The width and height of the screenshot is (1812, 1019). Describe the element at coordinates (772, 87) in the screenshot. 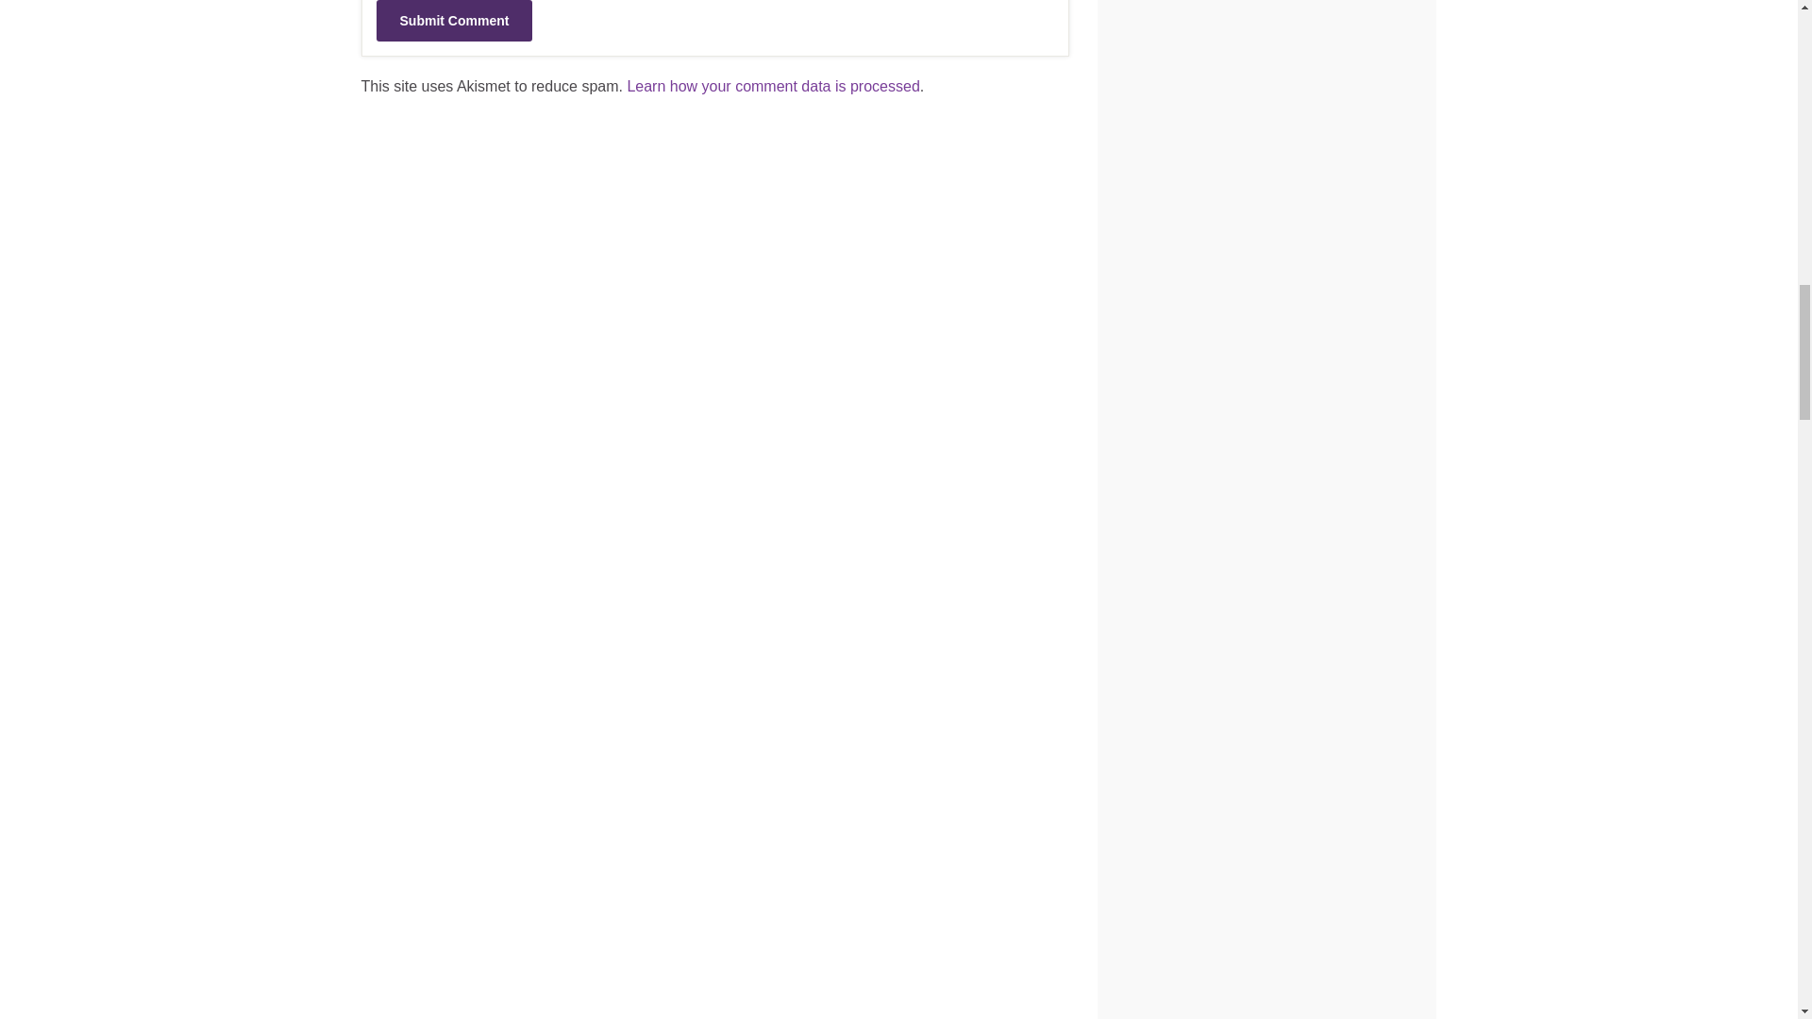

I see `Learn how your comment data is processed` at that location.